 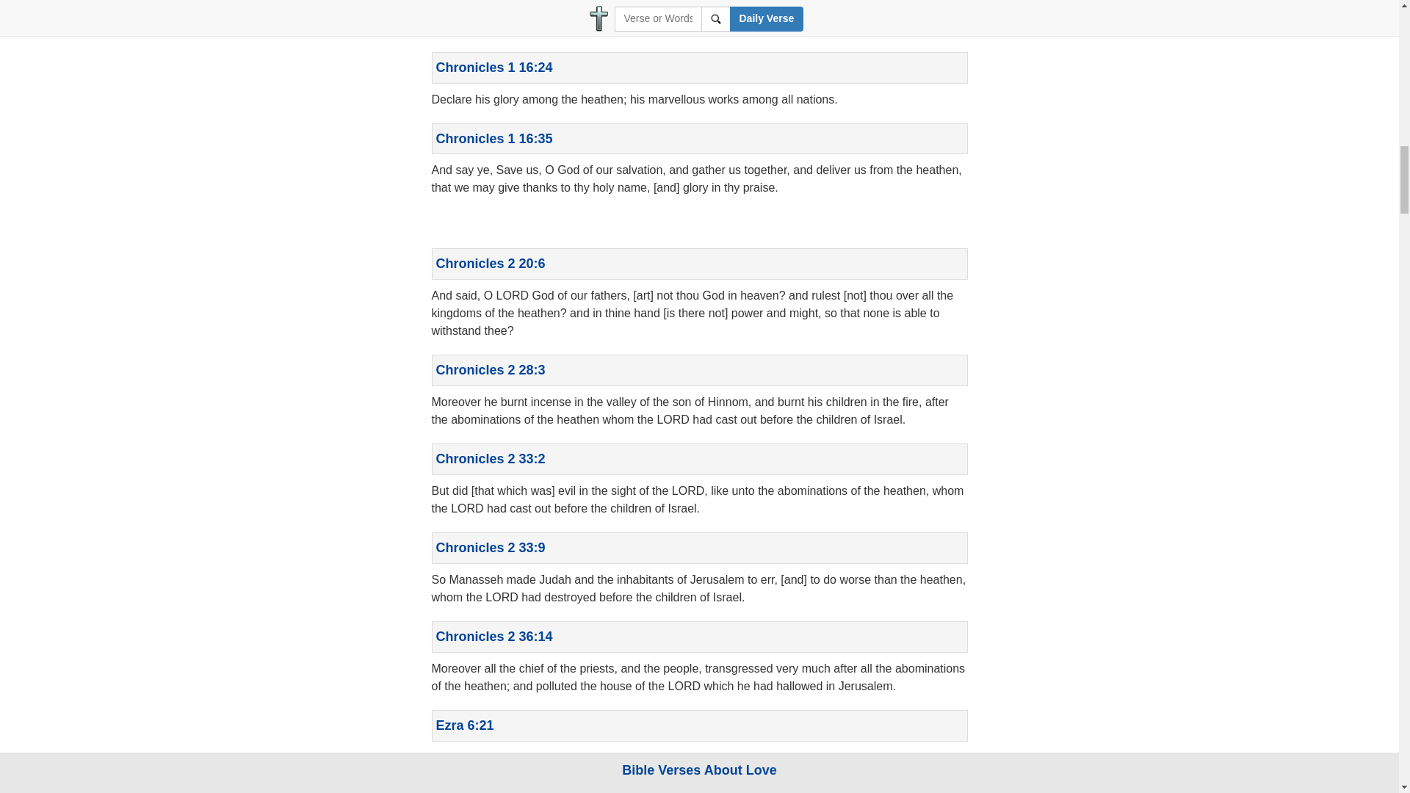 What do you see at coordinates (491, 458) in the screenshot?
I see `Chronicles 2 33:2` at bounding box center [491, 458].